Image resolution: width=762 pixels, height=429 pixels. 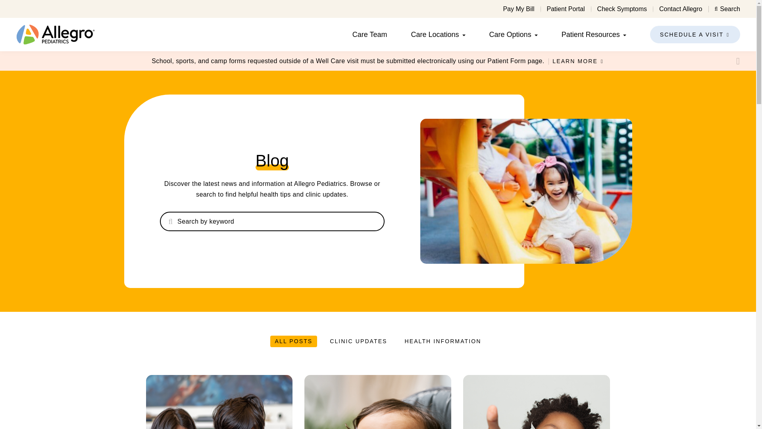 What do you see at coordinates (566, 9) in the screenshot?
I see `Patient Portal` at bounding box center [566, 9].